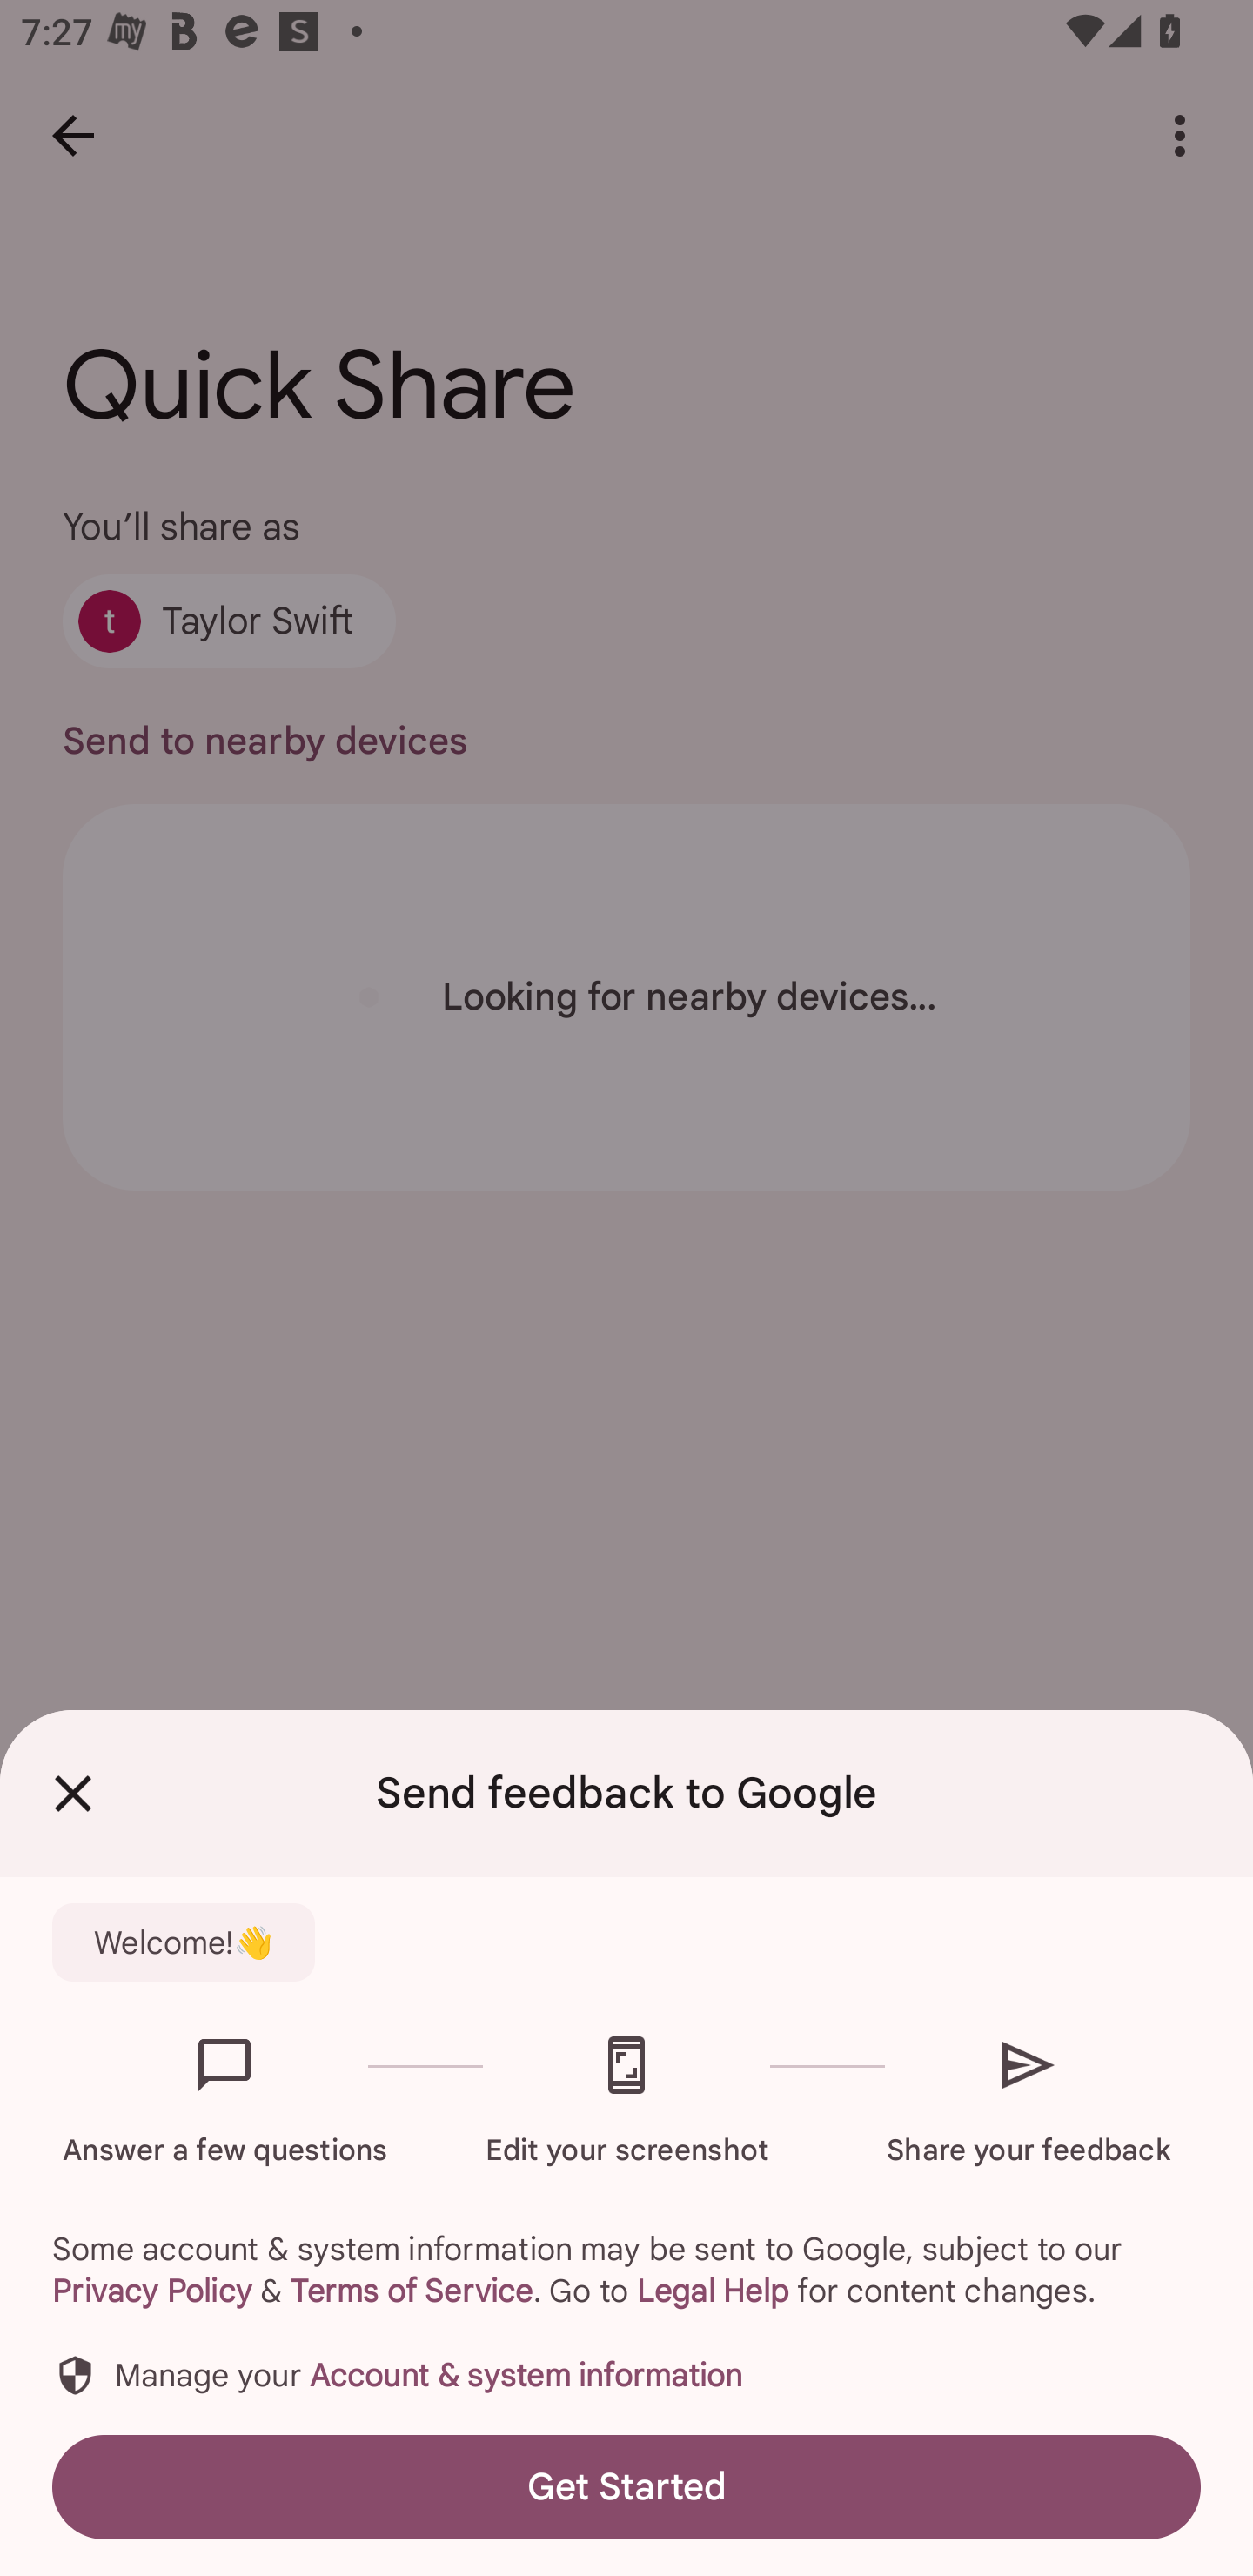 This screenshot has width=1253, height=2576. What do you see at coordinates (73, 1794) in the screenshot?
I see `Close Feedback` at bounding box center [73, 1794].